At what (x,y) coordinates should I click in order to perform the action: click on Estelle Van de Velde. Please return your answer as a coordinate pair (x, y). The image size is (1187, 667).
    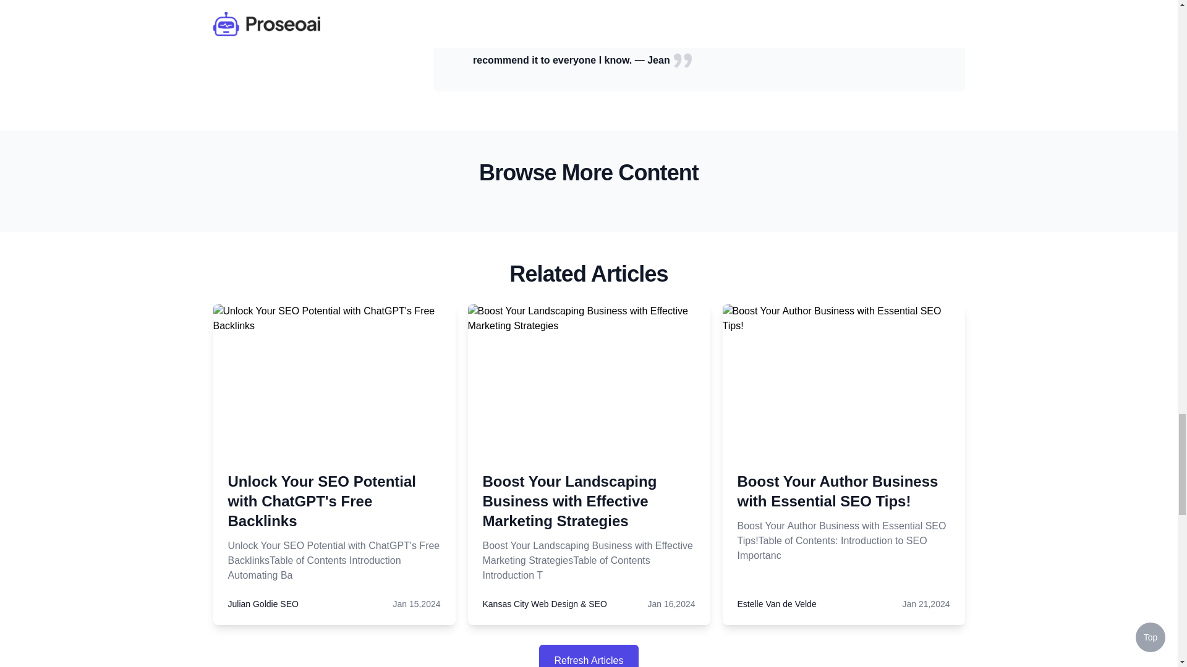
    Looking at the image, I should click on (776, 604).